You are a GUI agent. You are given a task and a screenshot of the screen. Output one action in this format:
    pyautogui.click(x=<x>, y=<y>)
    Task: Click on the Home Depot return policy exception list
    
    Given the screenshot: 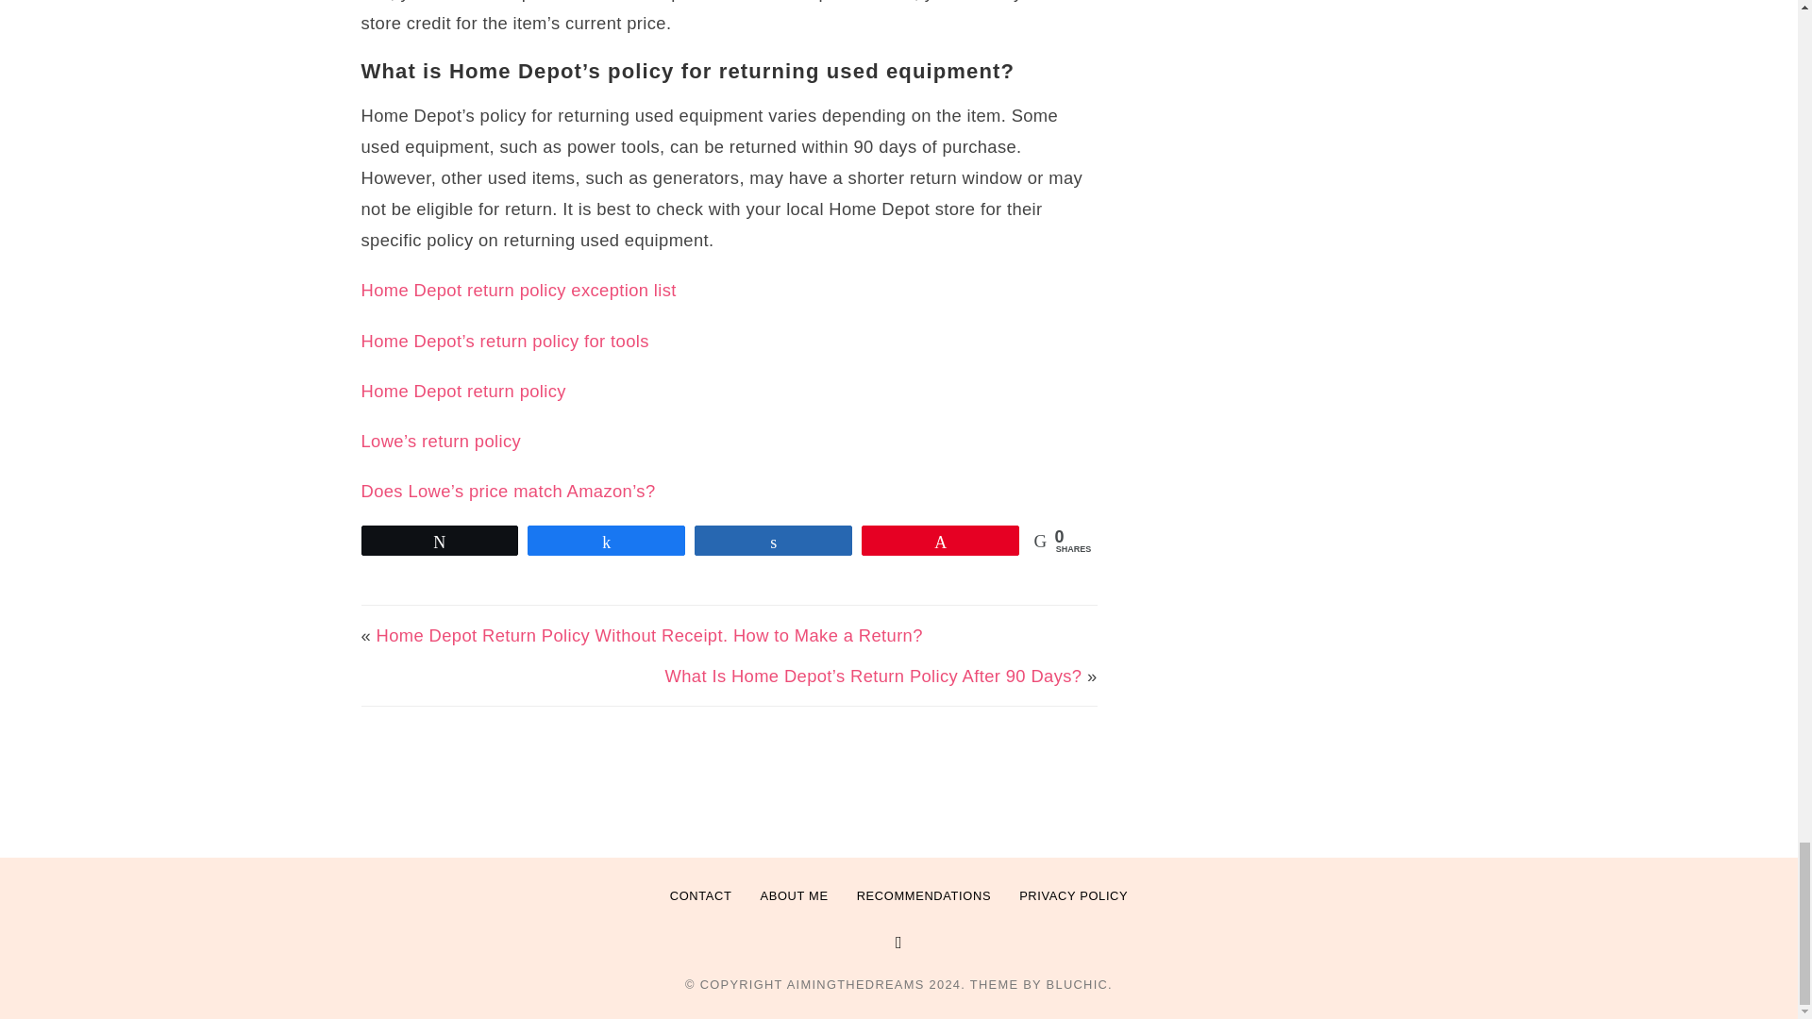 What is the action you would take?
    pyautogui.click(x=518, y=290)
    